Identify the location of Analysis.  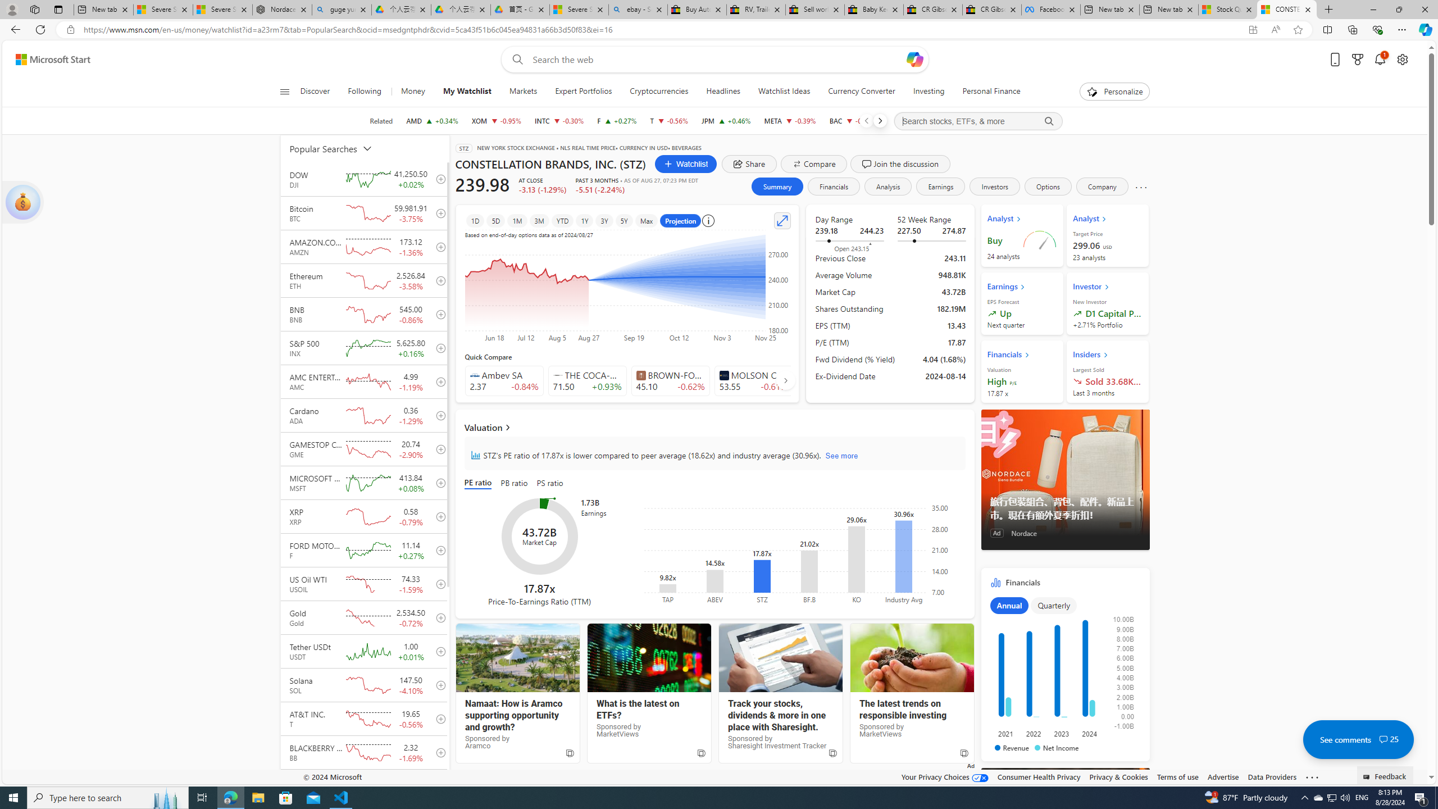
(888, 187).